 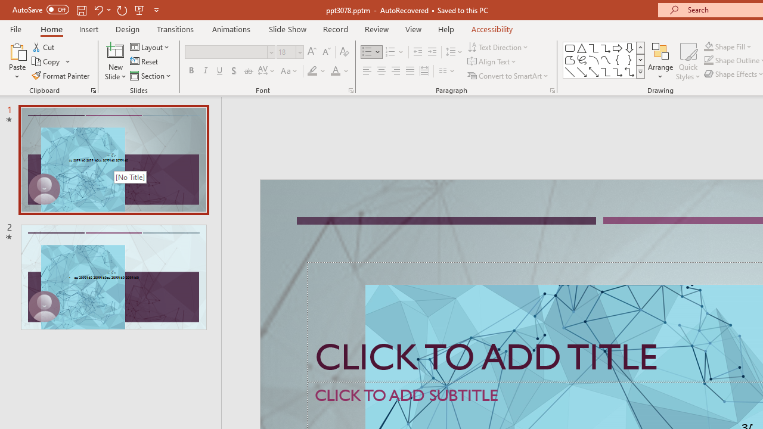 I want to click on Line Arrow: Double, so click(x=594, y=71).